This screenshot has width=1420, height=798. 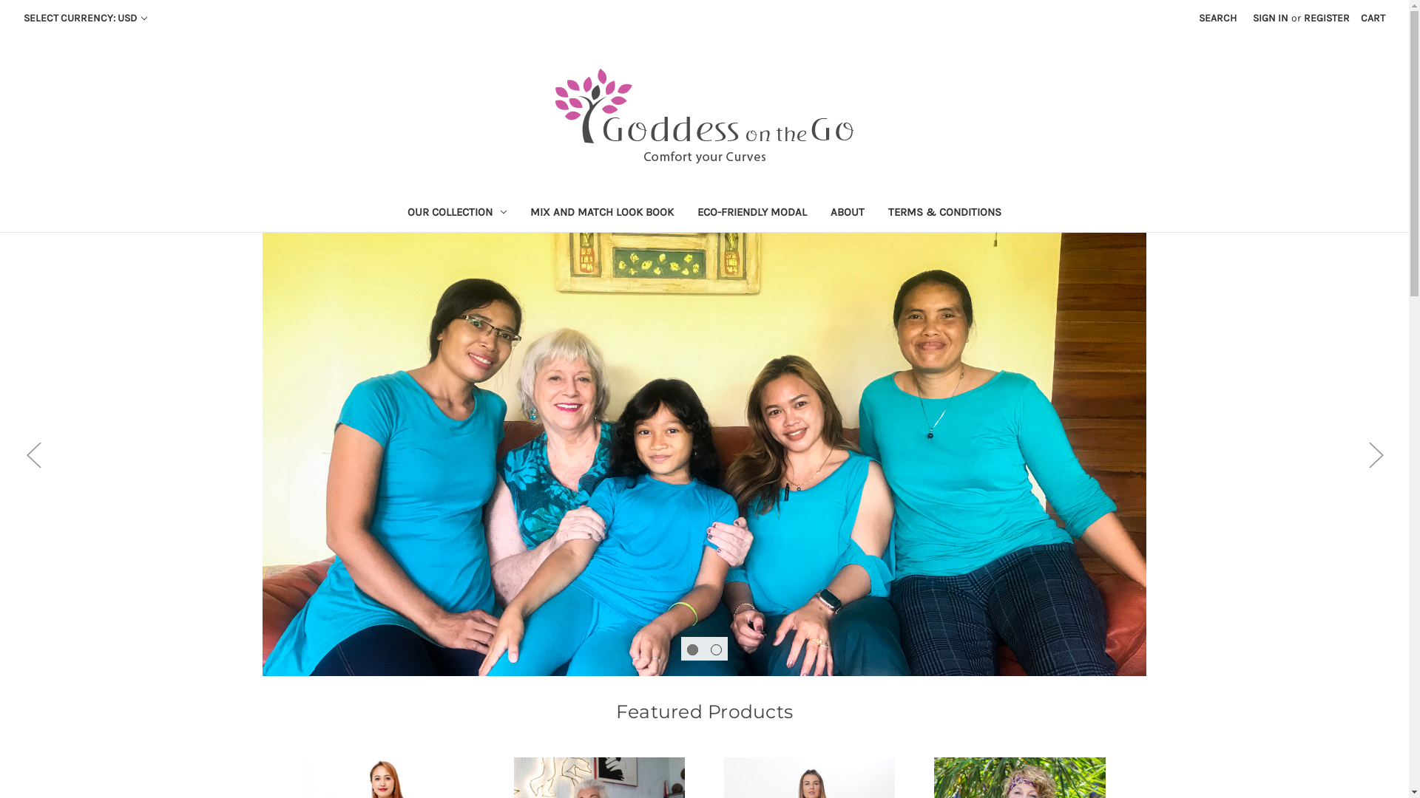 I want to click on SELECT CURRENCY: USD, so click(x=86, y=18).